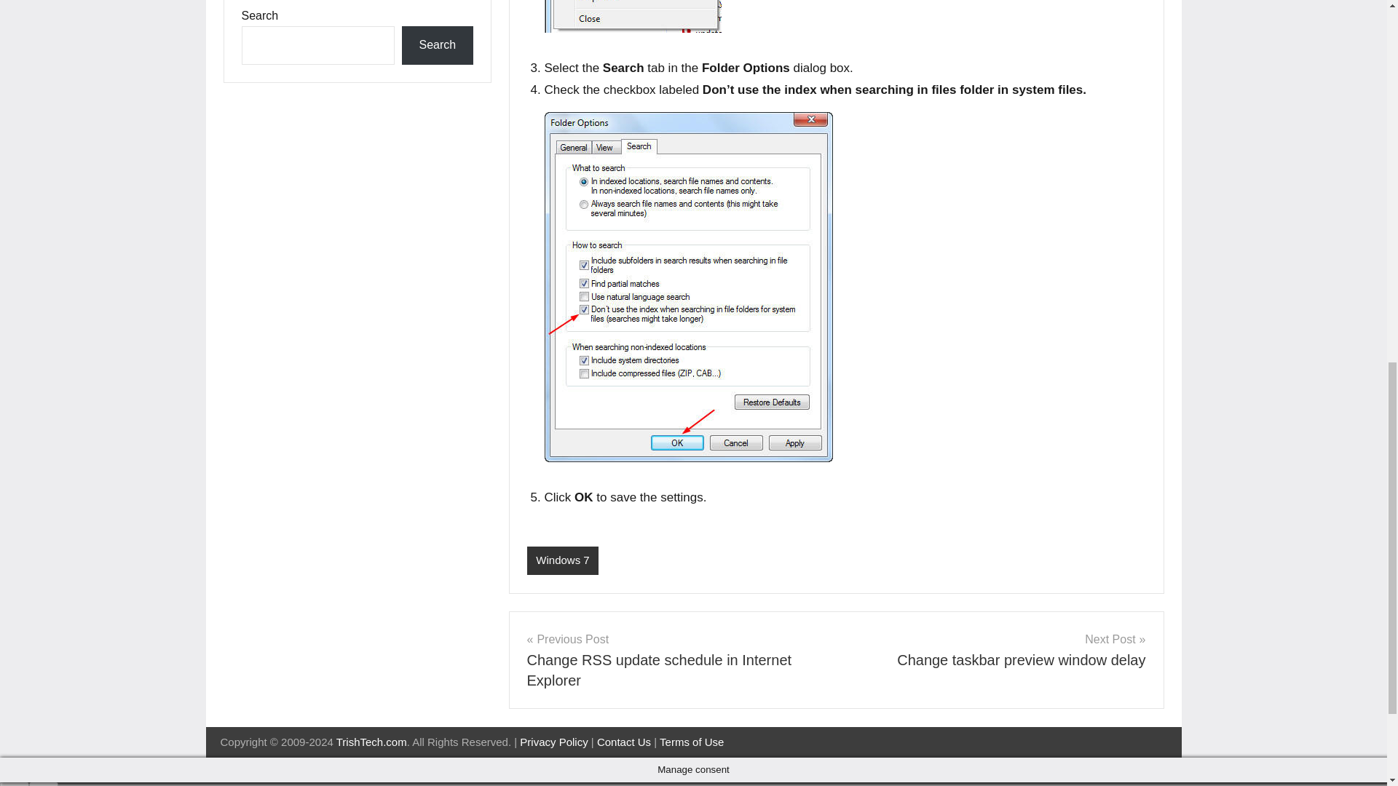 This screenshot has height=786, width=1398. Describe the element at coordinates (623, 742) in the screenshot. I see `Terms of Use` at that location.